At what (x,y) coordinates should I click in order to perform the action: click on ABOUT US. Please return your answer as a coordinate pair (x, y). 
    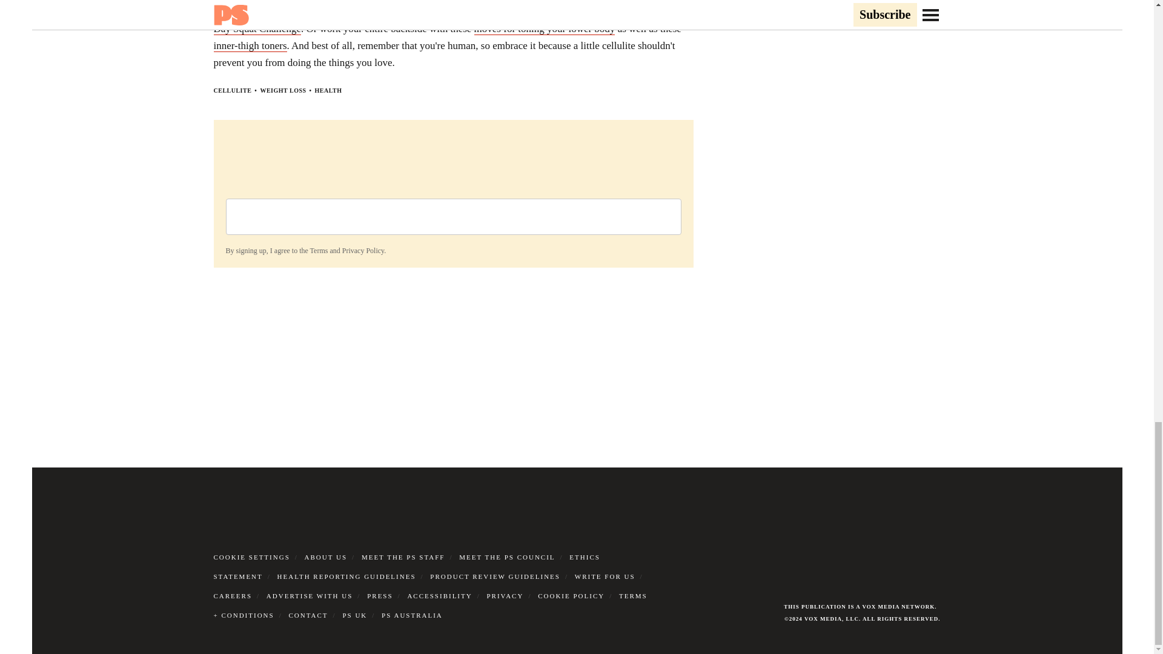
    Looking at the image, I should click on (326, 557).